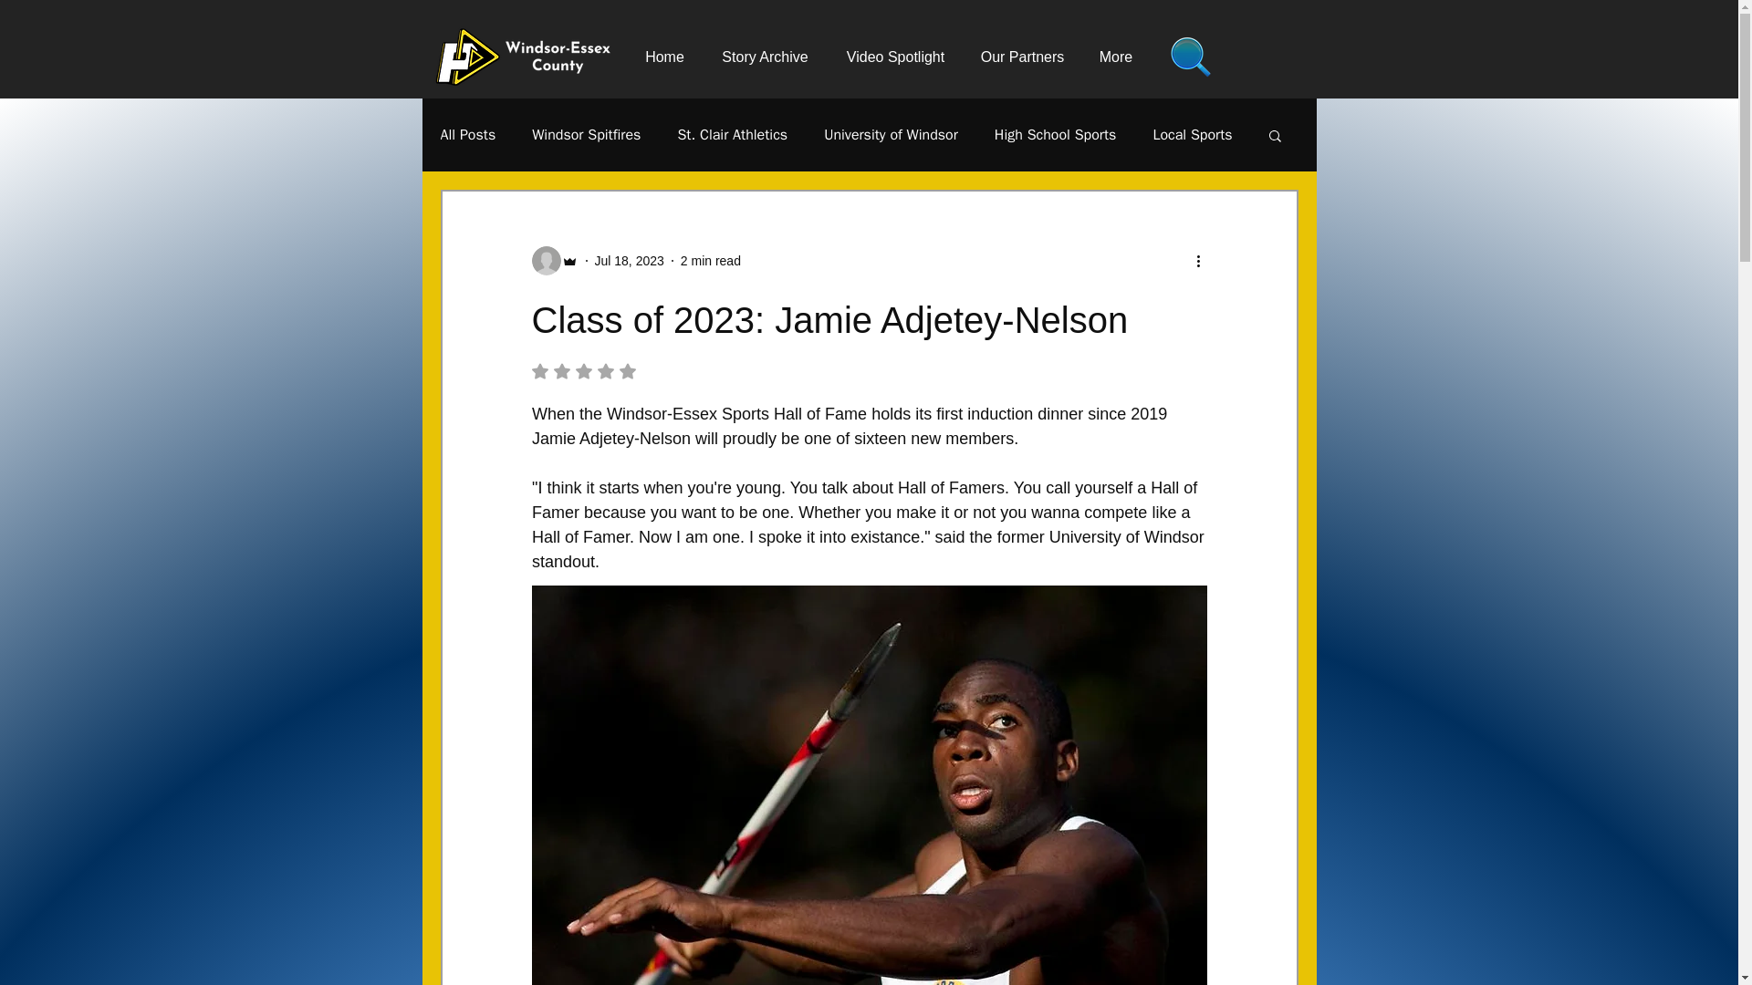 This screenshot has width=1752, height=985. I want to click on Jul 18, 2023, so click(630, 260).